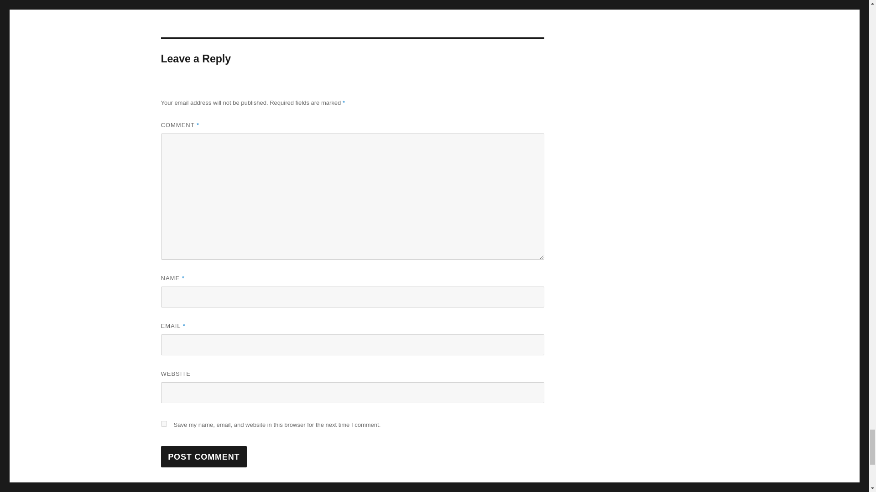 This screenshot has width=876, height=492. What do you see at coordinates (203, 456) in the screenshot?
I see `Post Comment` at bounding box center [203, 456].